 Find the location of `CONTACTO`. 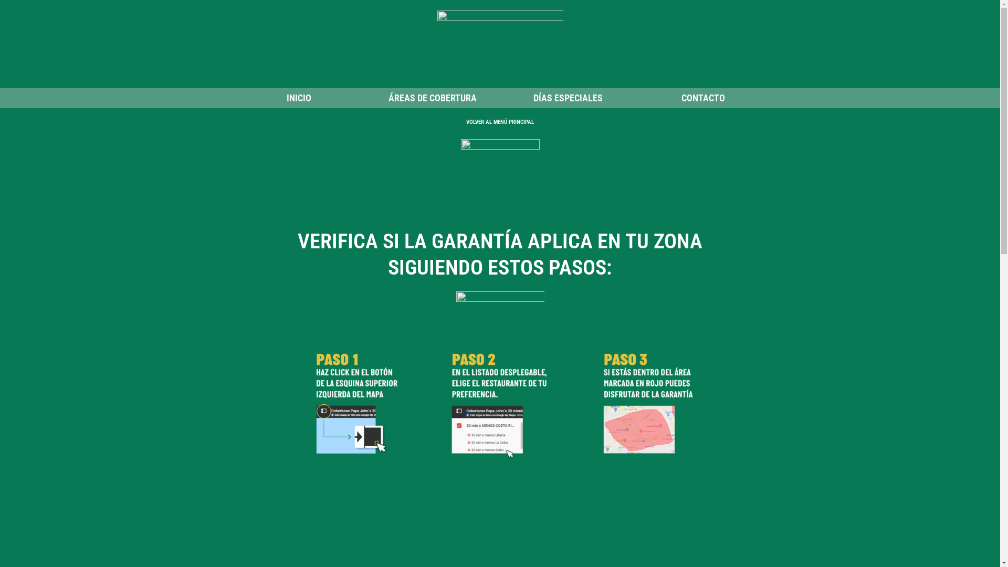

CONTACTO is located at coordinates (703, 98).